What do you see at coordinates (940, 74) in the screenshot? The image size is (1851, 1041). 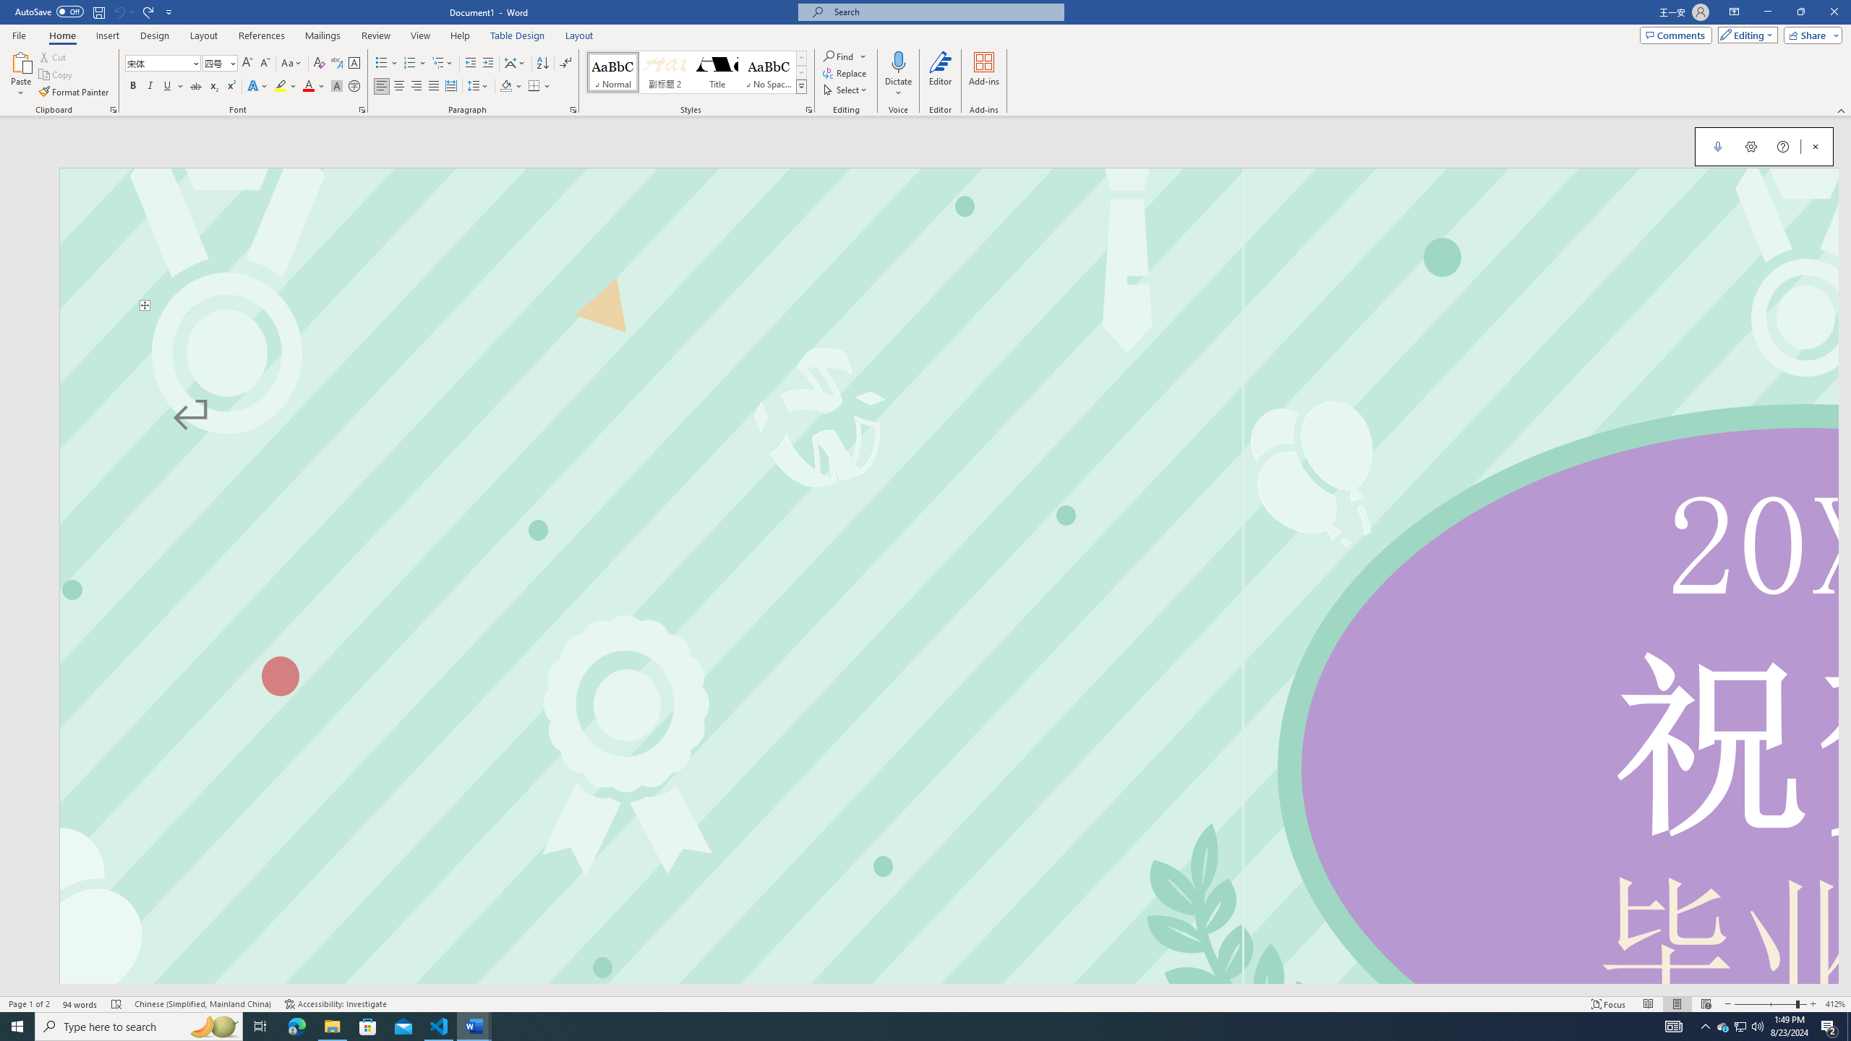 I see `Editor` at bounding box center [940, 74].